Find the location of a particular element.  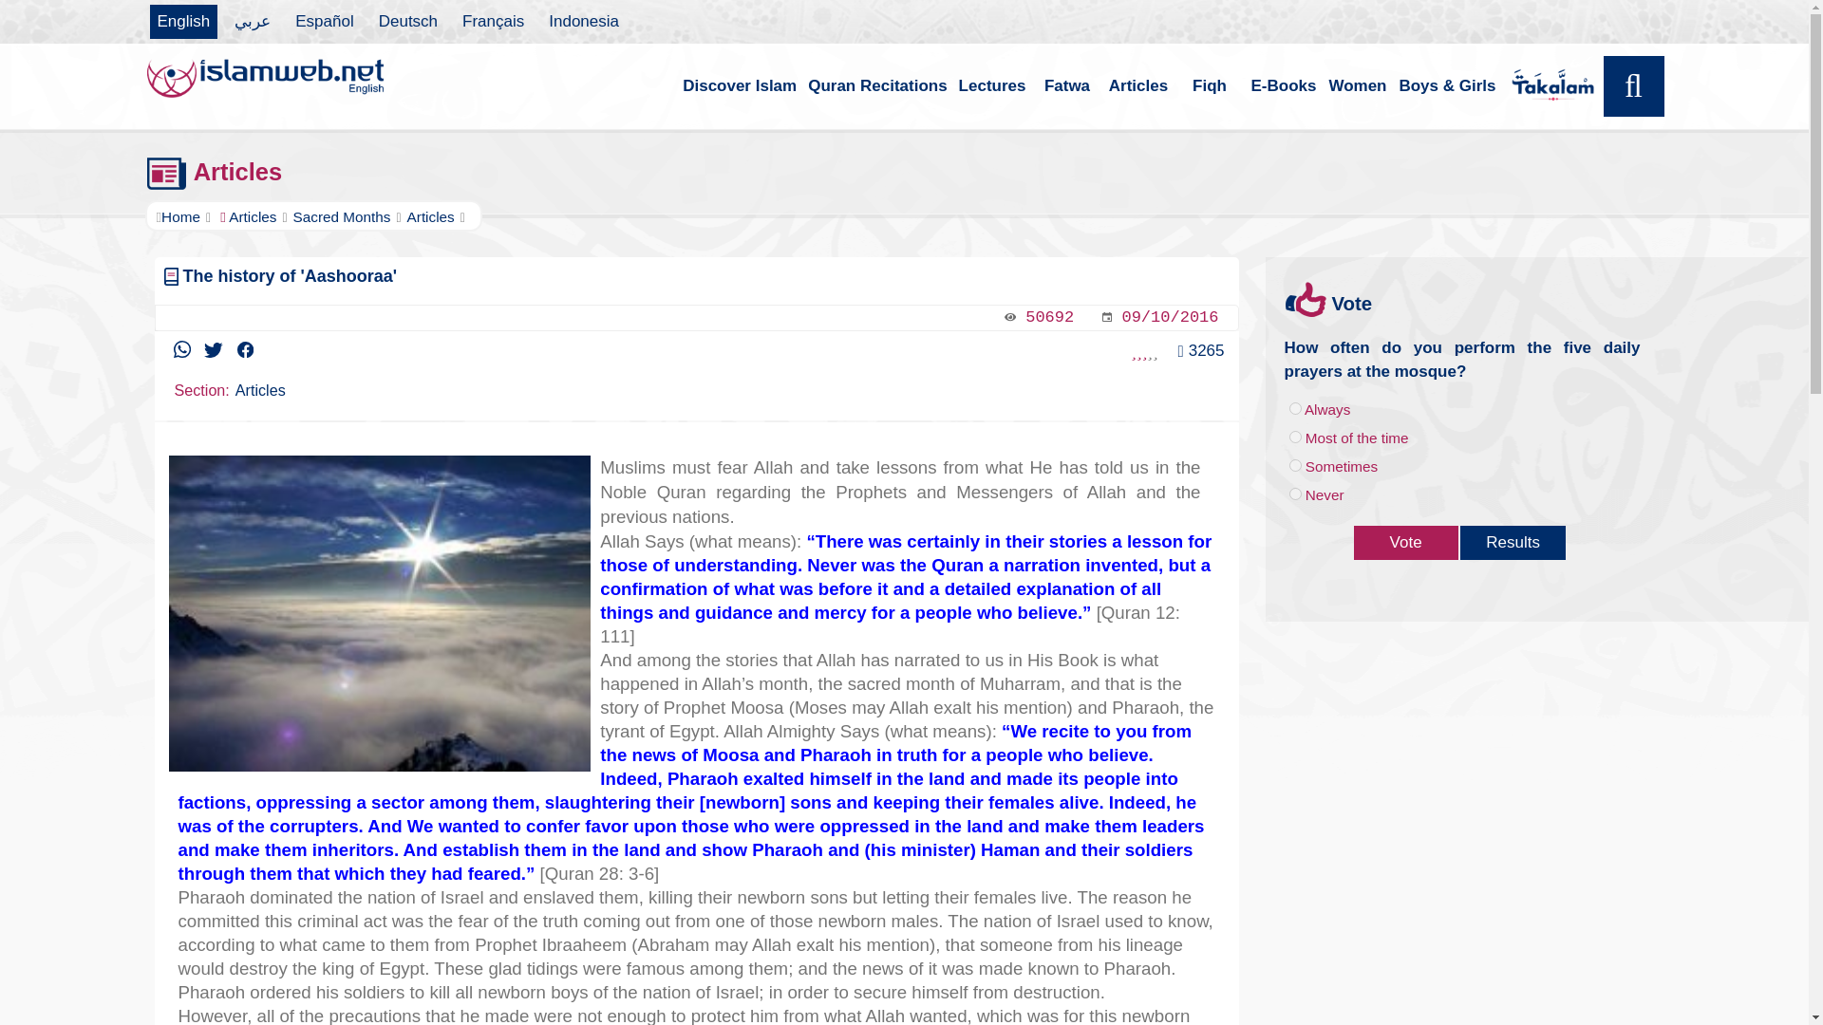

RATE : 3 out of 5 according to 2  opinion is located at coordinates (1143, 351).